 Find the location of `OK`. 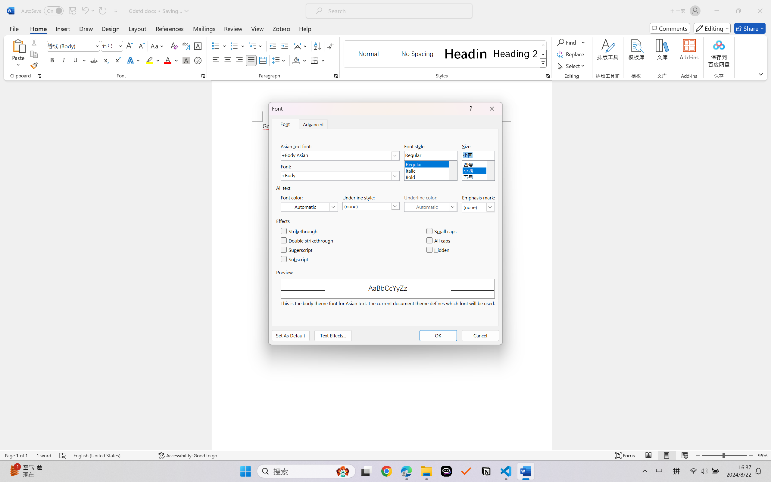

OK is located at coordinates (438, 335).